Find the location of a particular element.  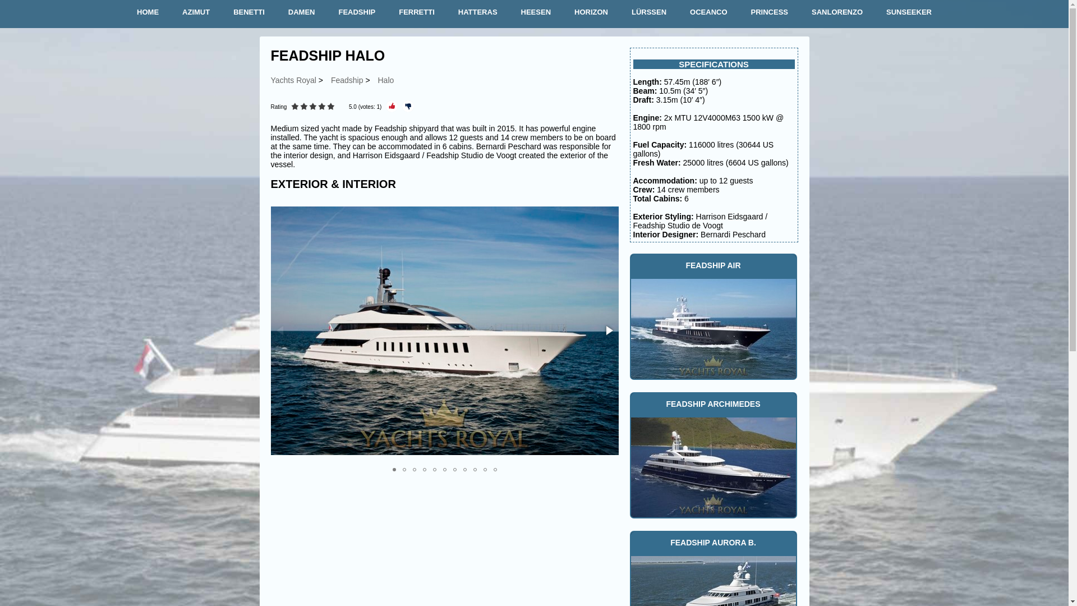

BENETTI is located at coordinates (248, 12).